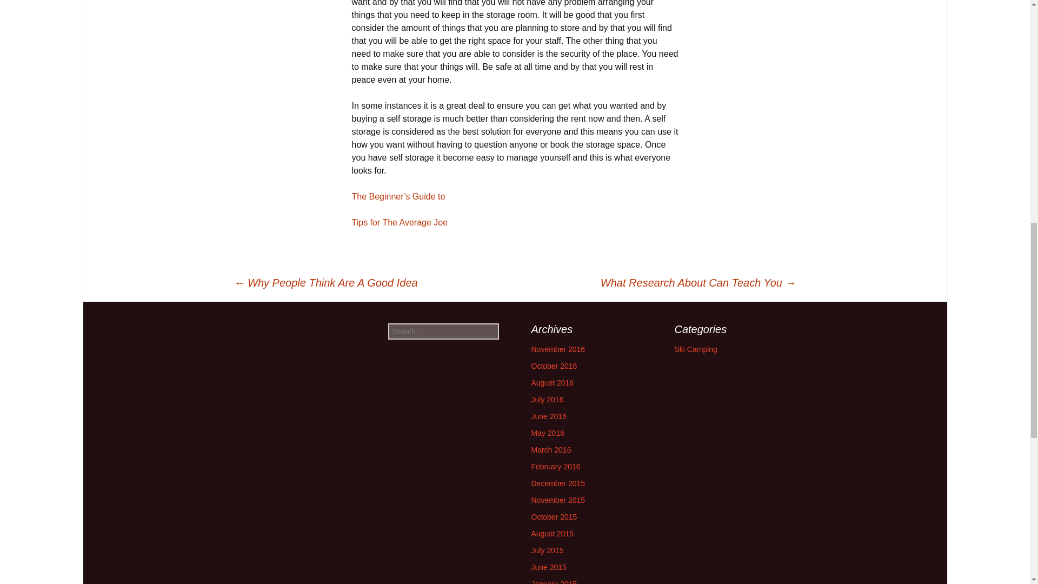 This screenshot has height=584, width=1038. What do you see at coordinates (547, 550) in the screenshot?
I see `July 2015` at bounding box center [547, 550].